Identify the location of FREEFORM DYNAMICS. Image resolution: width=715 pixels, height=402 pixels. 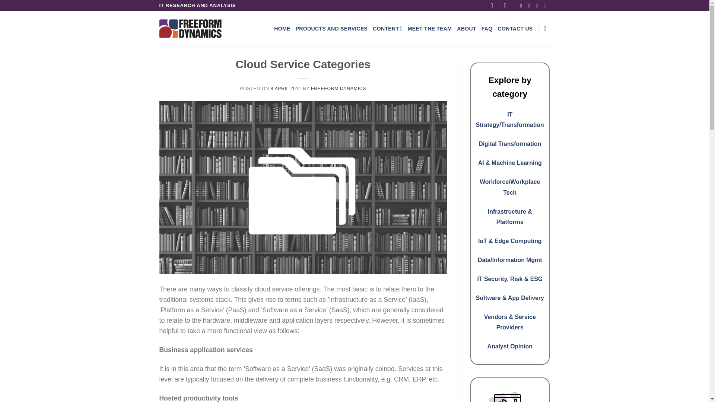
(339, 89).